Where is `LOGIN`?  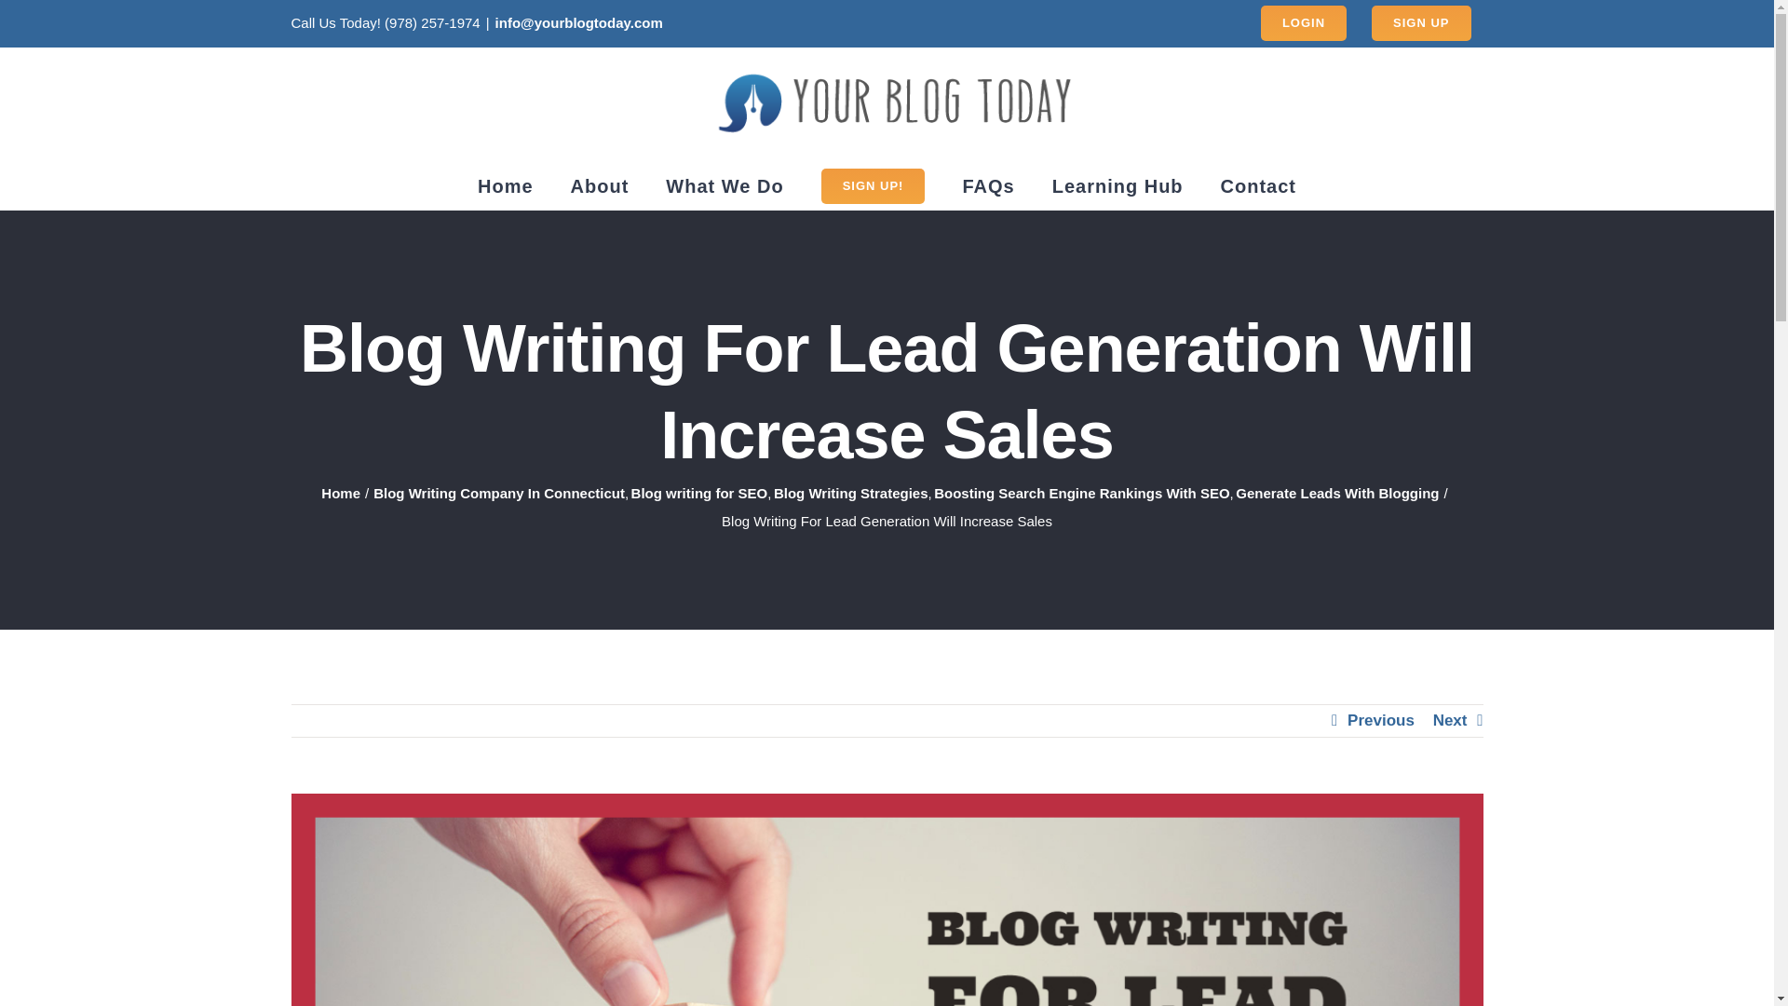 LOGIN is located at coordinates (1304, 22).